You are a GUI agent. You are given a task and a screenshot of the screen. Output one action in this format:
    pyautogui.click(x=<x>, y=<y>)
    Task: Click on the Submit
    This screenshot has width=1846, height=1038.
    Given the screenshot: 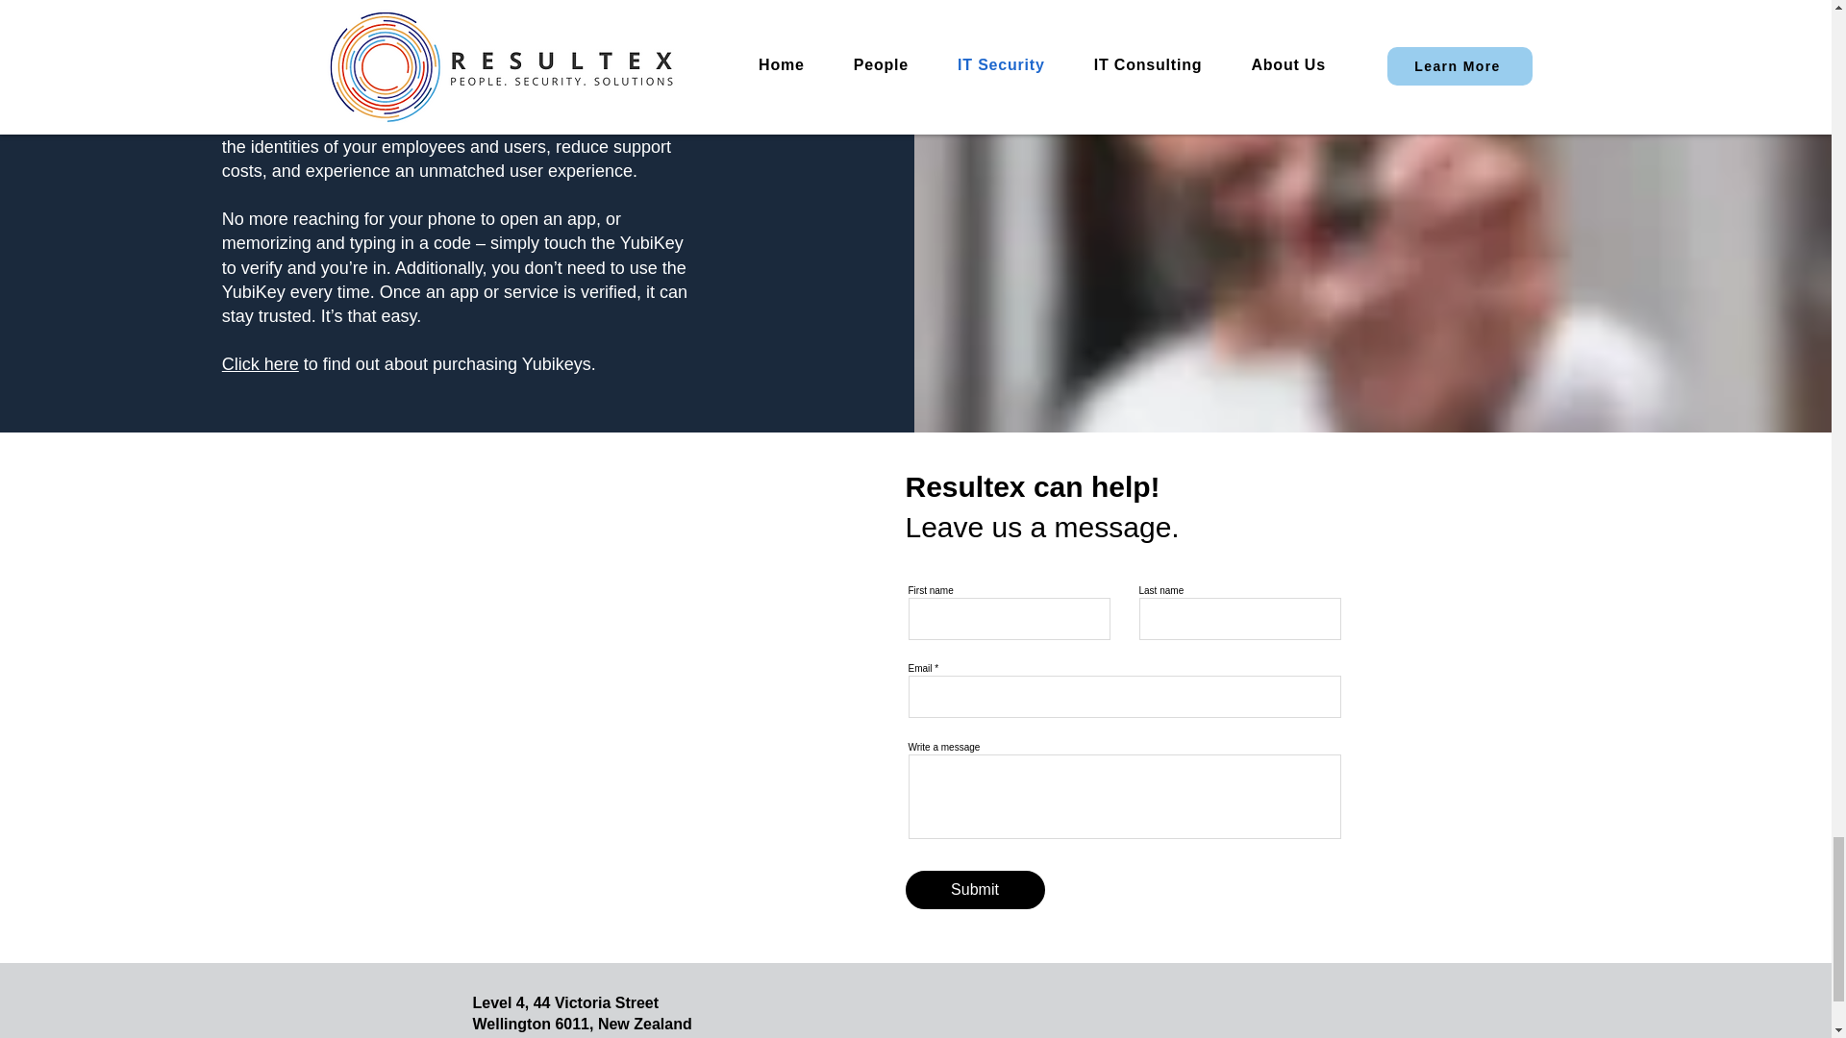 What is the action you would take?
    pyautogui.click(x=975, y=890)
    